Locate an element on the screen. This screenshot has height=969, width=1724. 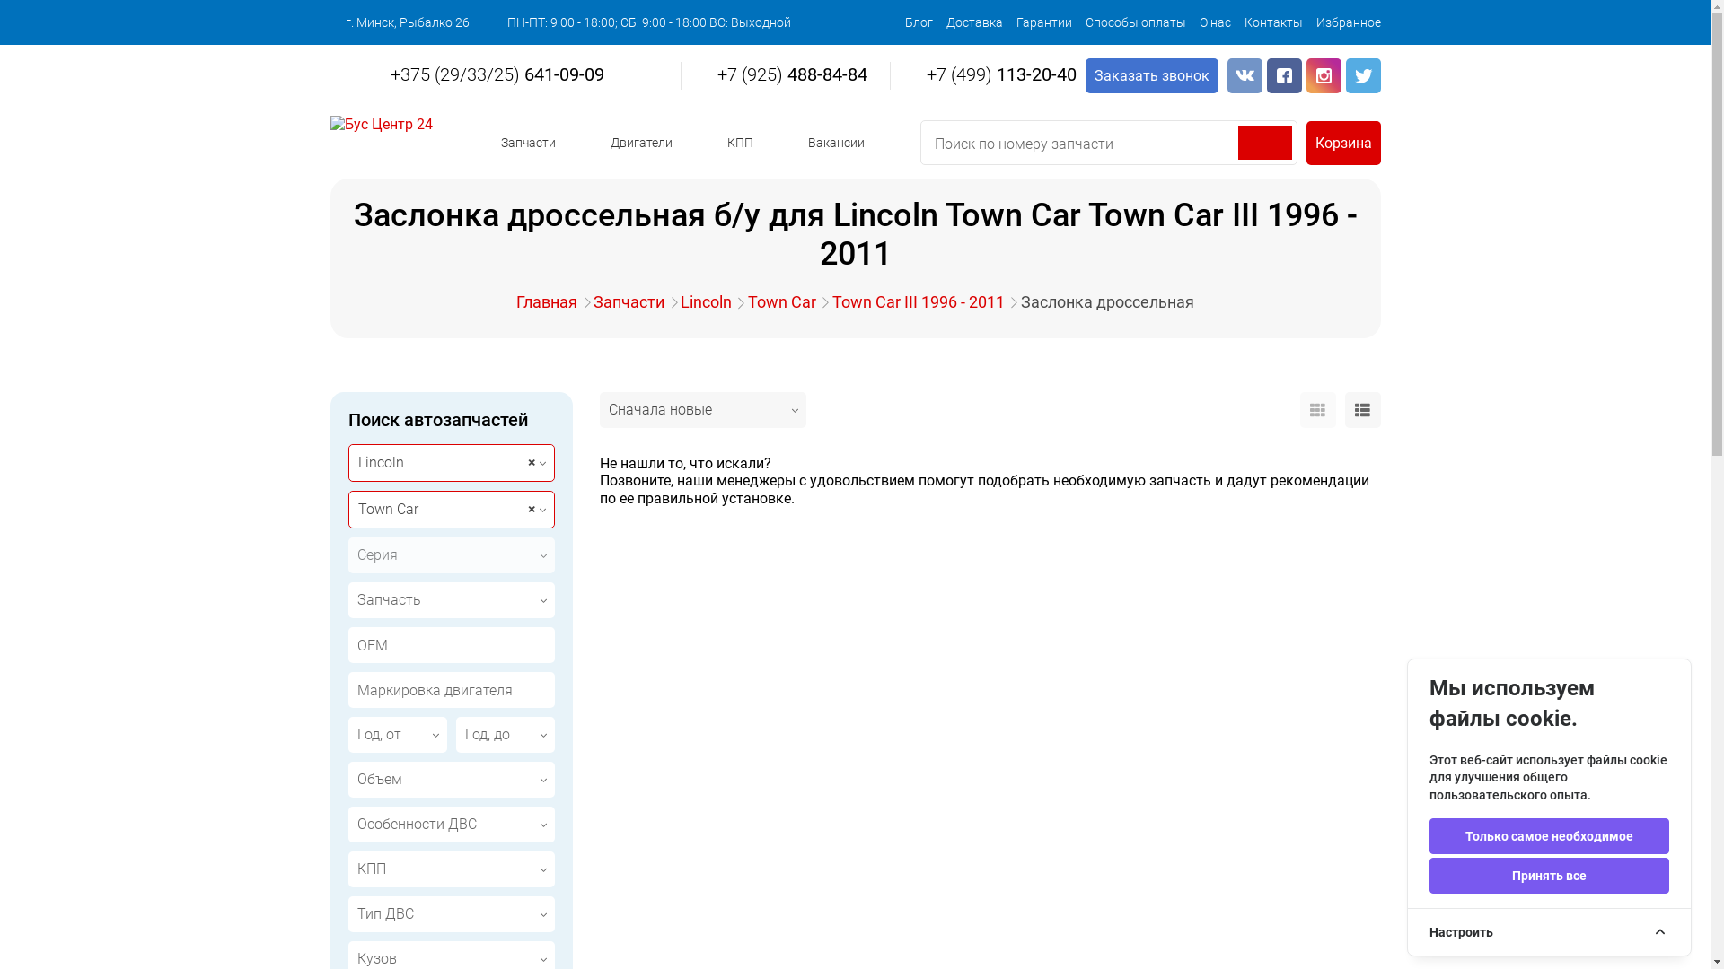
+375 (29/33/25) 641-09-09 is located at coordinates (487, 74).